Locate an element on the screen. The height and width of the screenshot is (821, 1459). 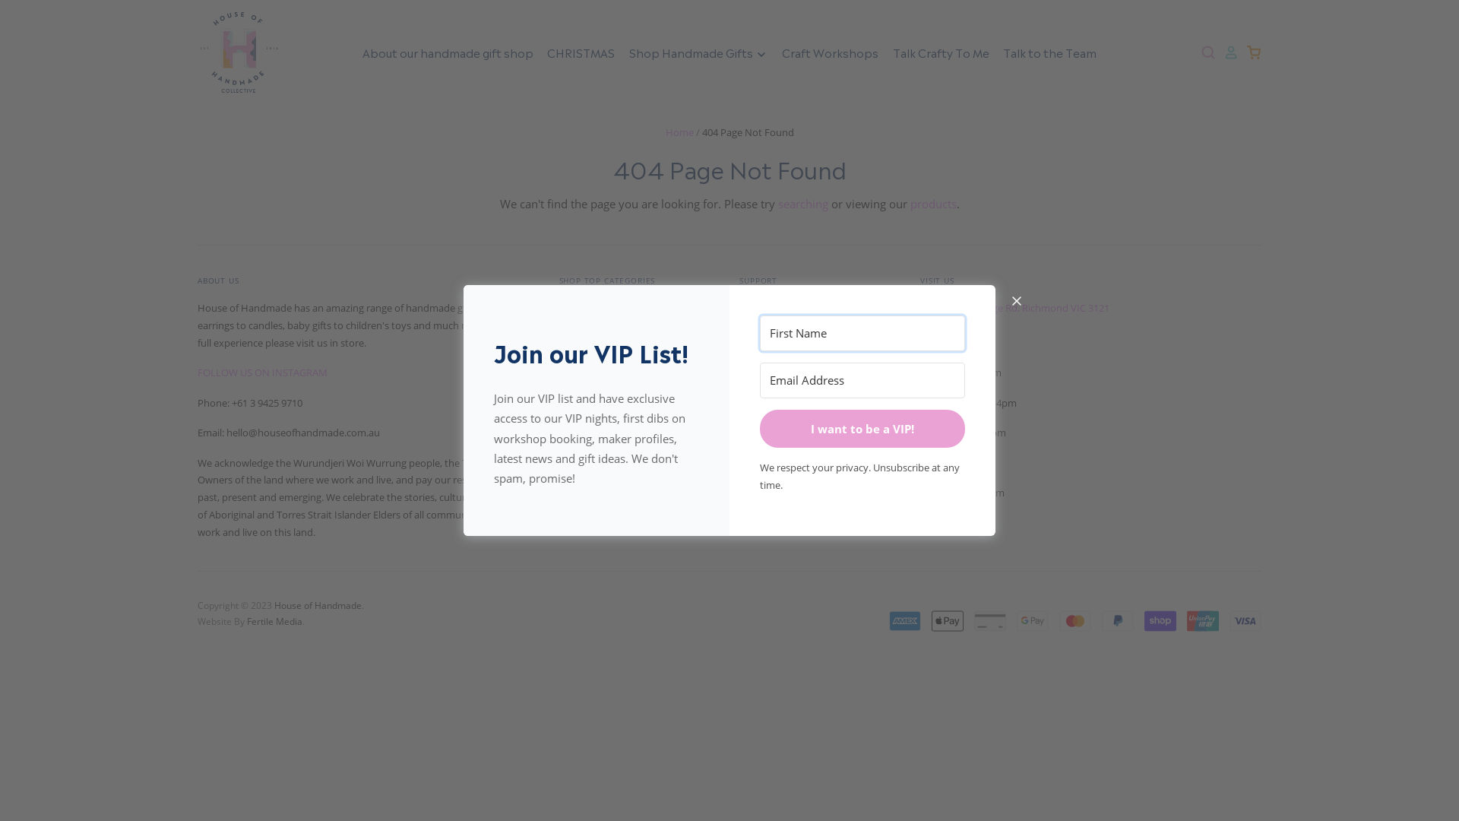
Talk to the Team is located at coordinates (1044, 52).